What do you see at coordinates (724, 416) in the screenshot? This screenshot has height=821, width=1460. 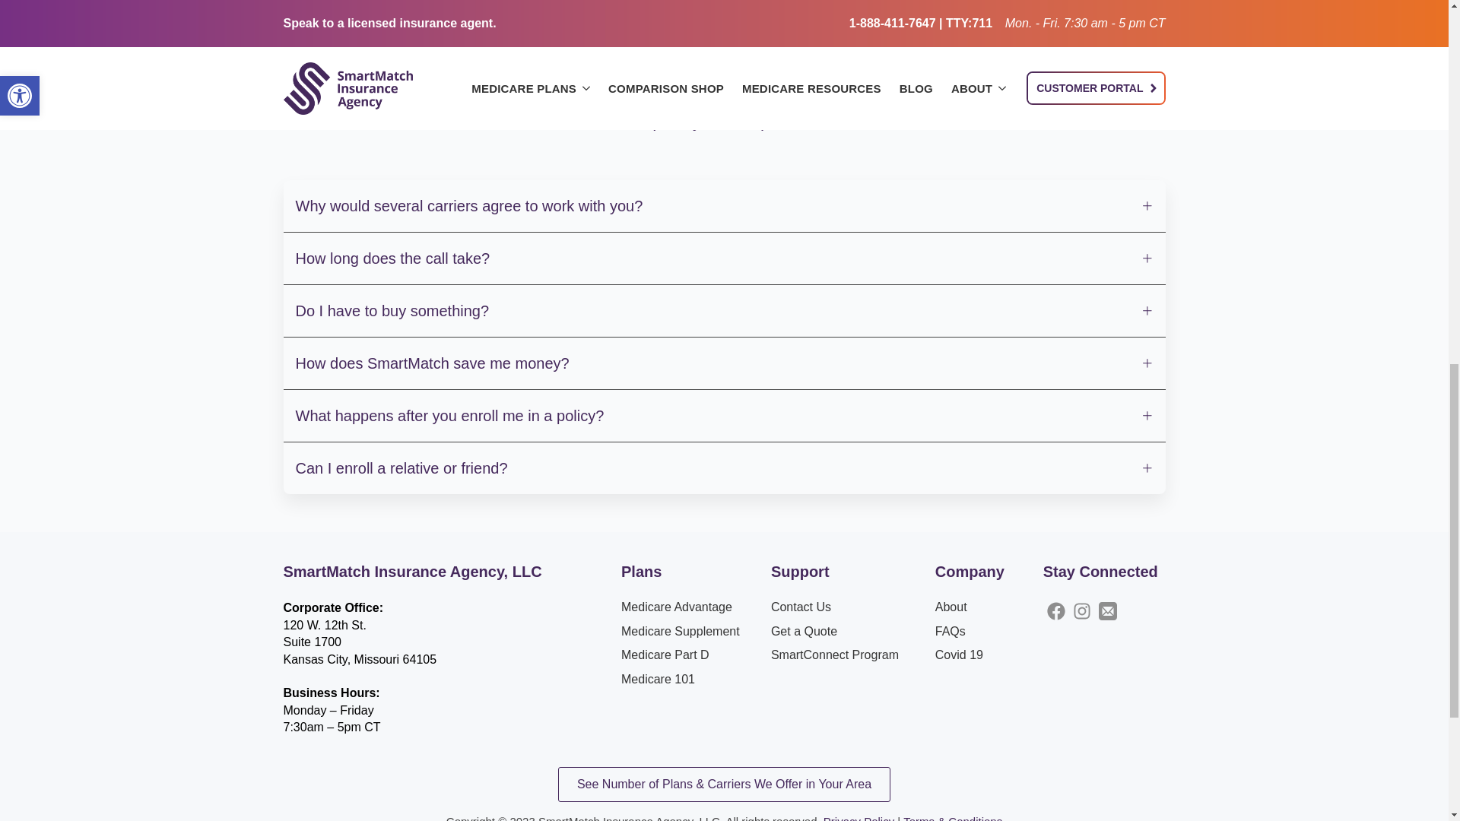 I see `What happens after you enroll me in a policy?` at bounding box center [724, 416].